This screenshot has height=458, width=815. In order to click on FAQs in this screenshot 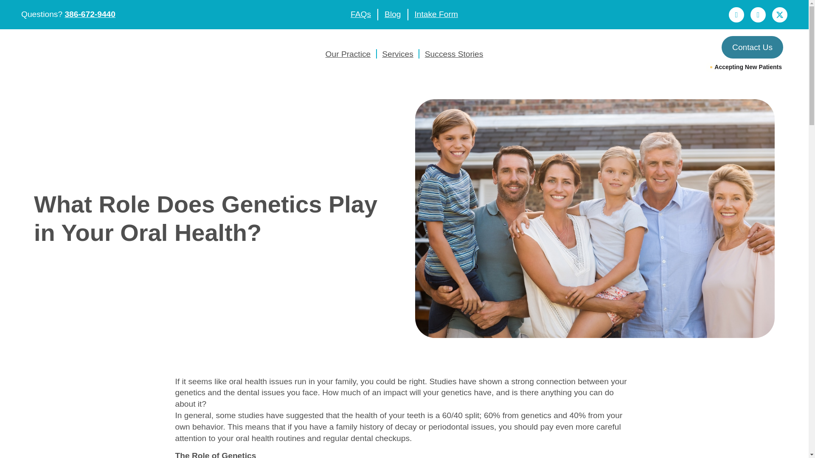, I will do `click(360, 14)`.